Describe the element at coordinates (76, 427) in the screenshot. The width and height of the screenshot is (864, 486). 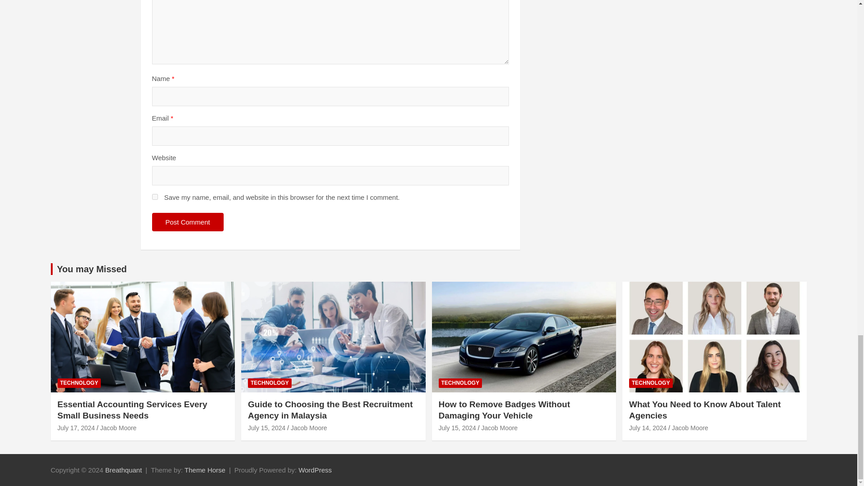
I see `July 17, 2024` at that location.